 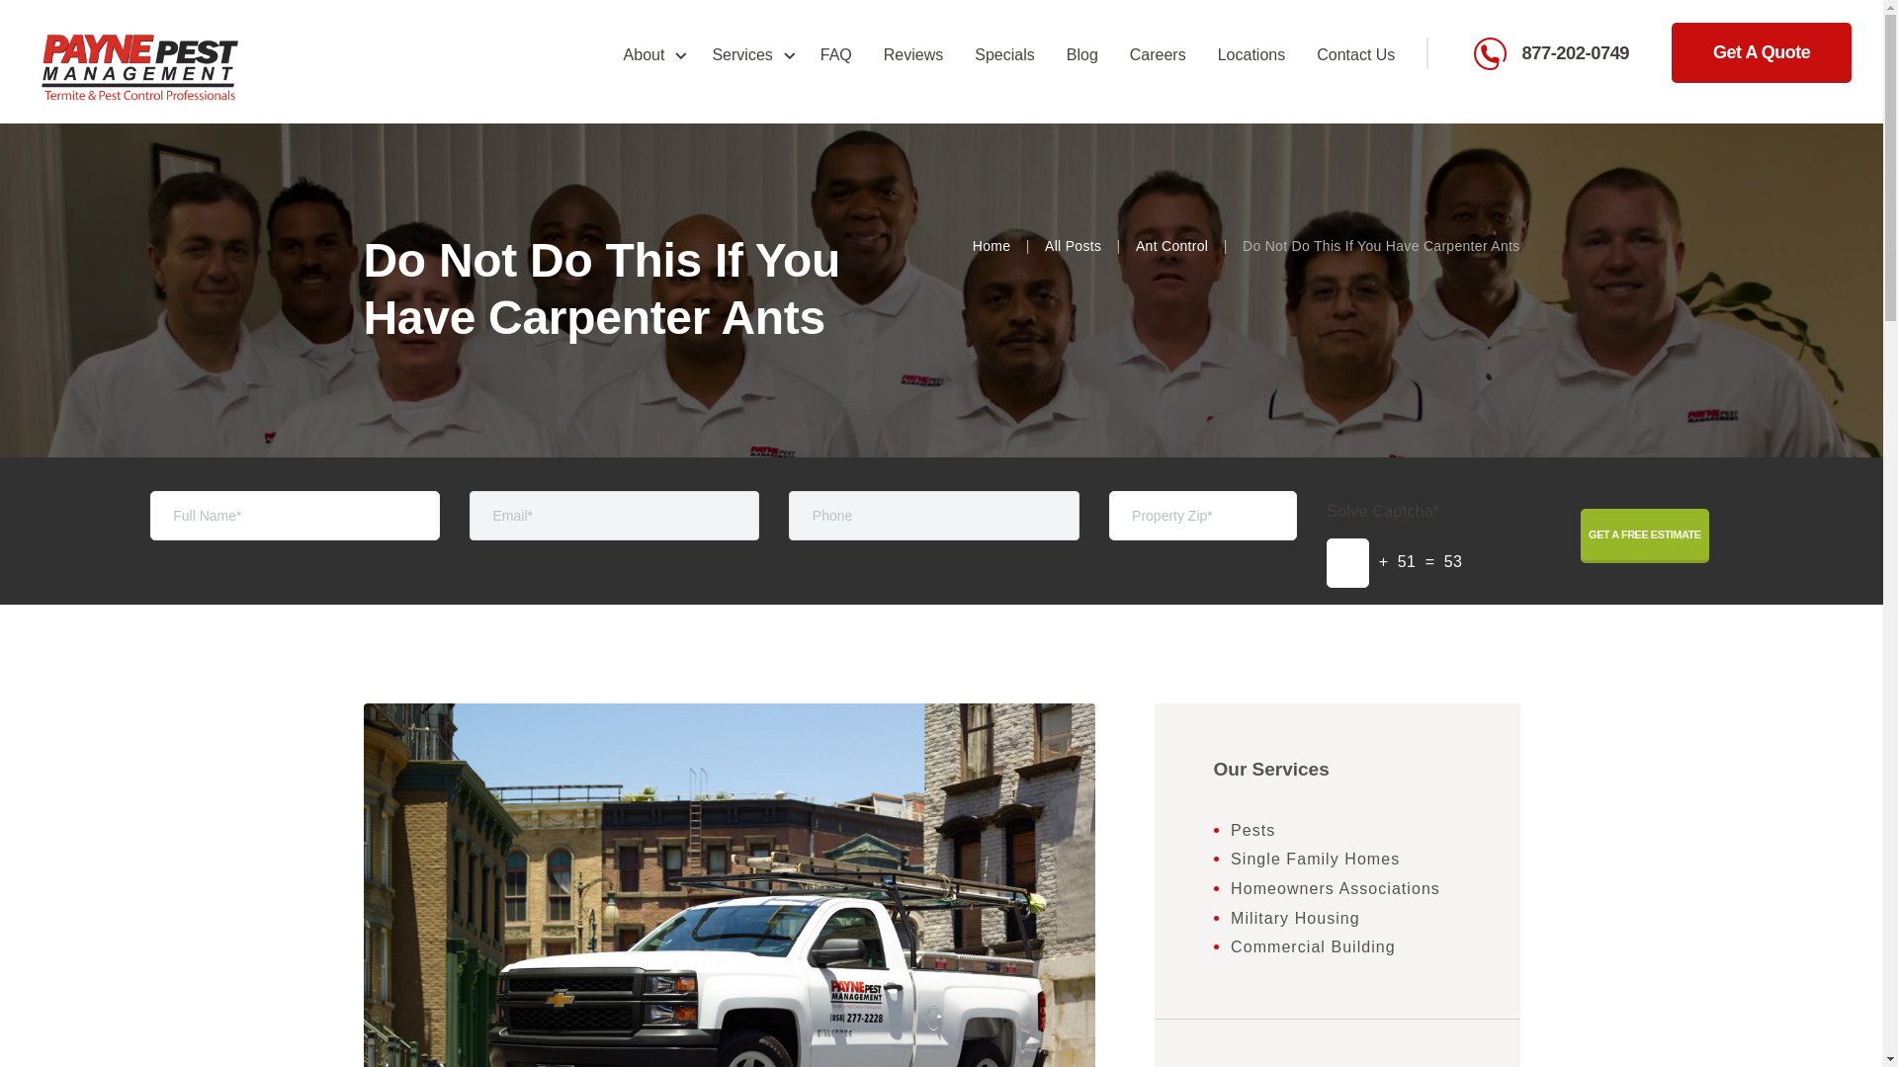 I want to click on Specials, so click(x=1003, y=55).